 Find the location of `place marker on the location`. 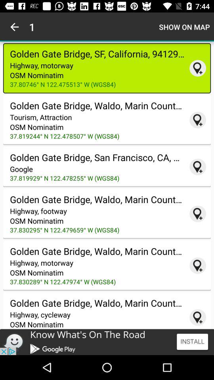

place marker on the location is located at coordinates (198, 120).